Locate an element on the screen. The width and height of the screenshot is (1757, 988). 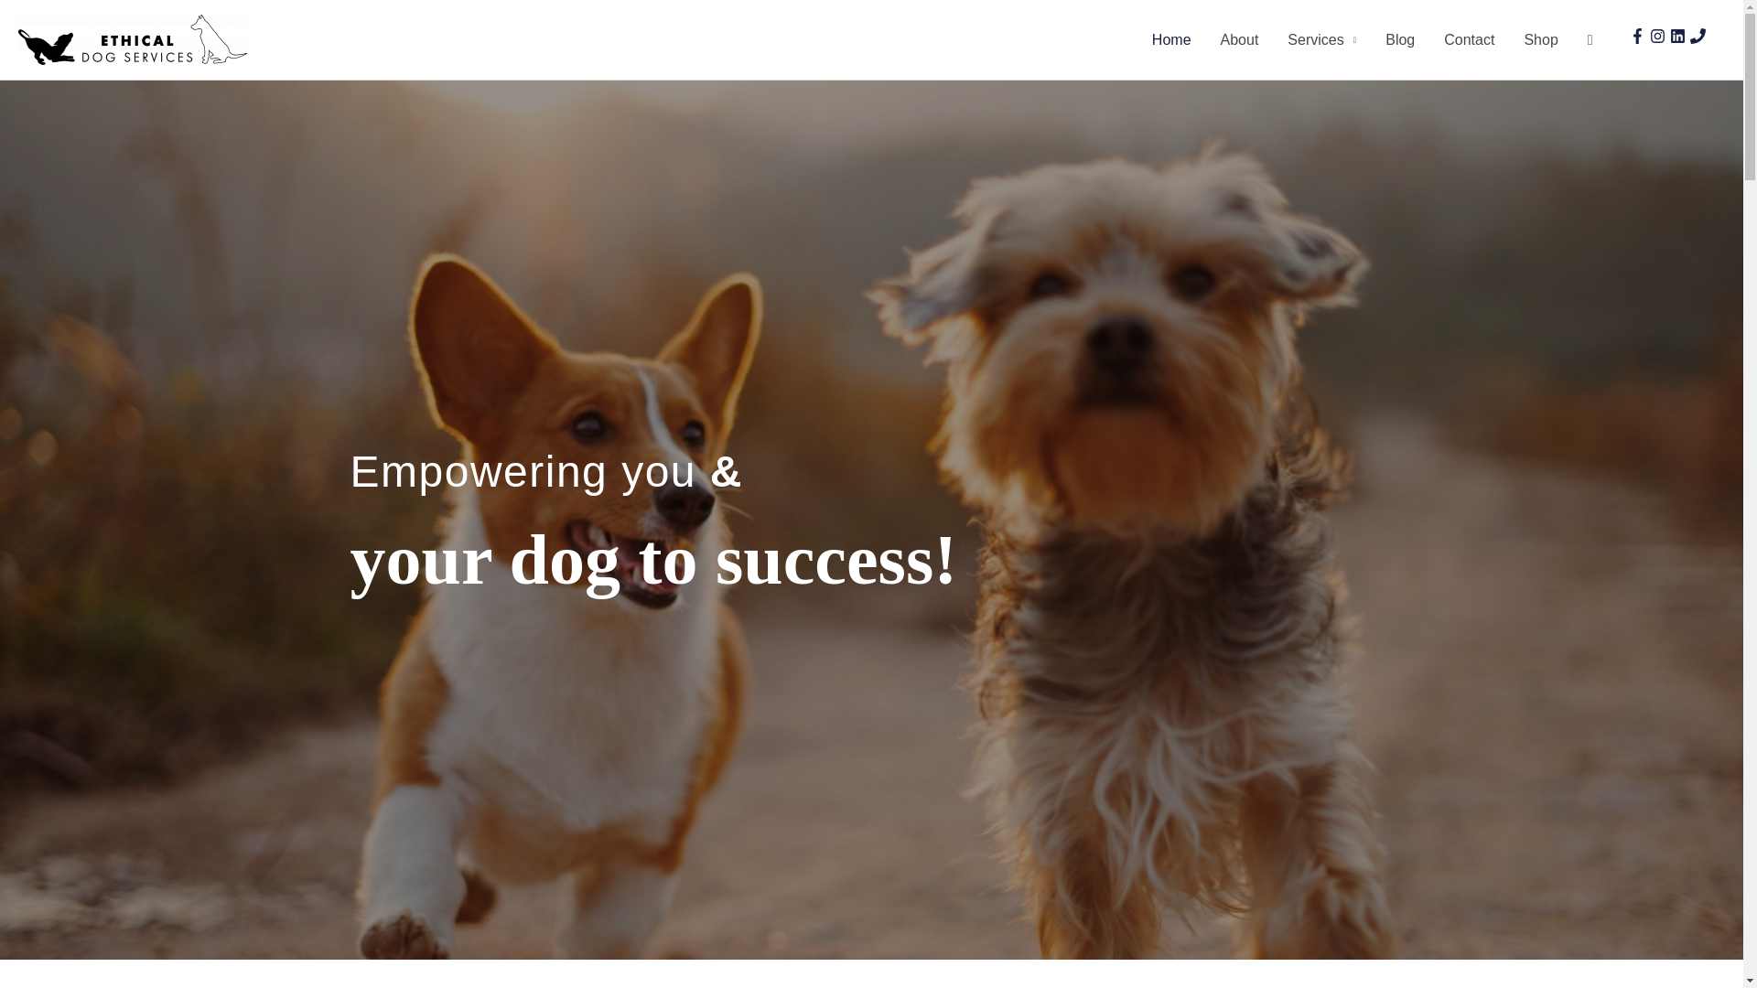
Blog is located at coordinates (1400, 39).